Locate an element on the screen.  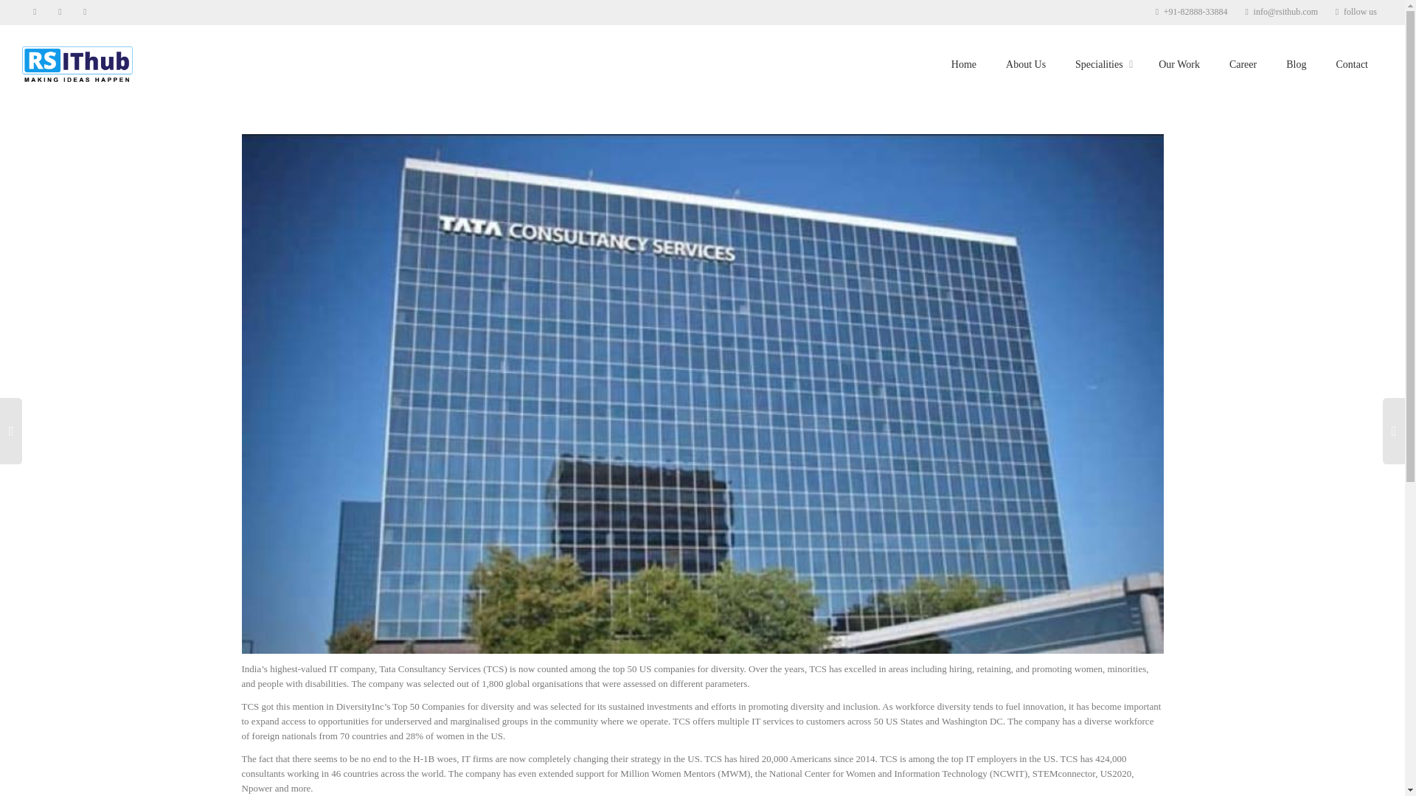
RS IT Hub is located at coordinates (77, 63).